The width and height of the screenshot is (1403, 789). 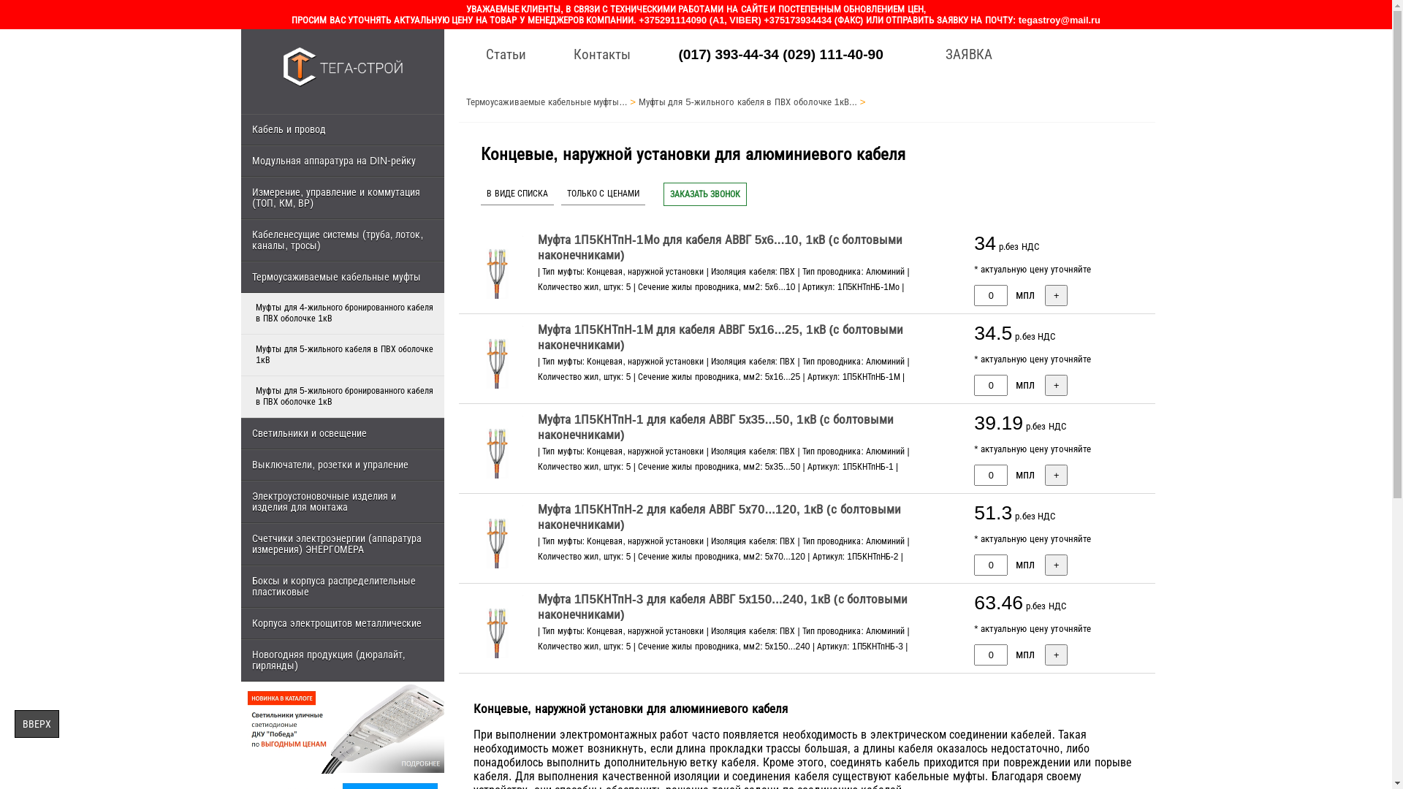 What do you see at coordinates (1057, 565) in the screenshot?
I see `+` at bounding box center [1057, 565].